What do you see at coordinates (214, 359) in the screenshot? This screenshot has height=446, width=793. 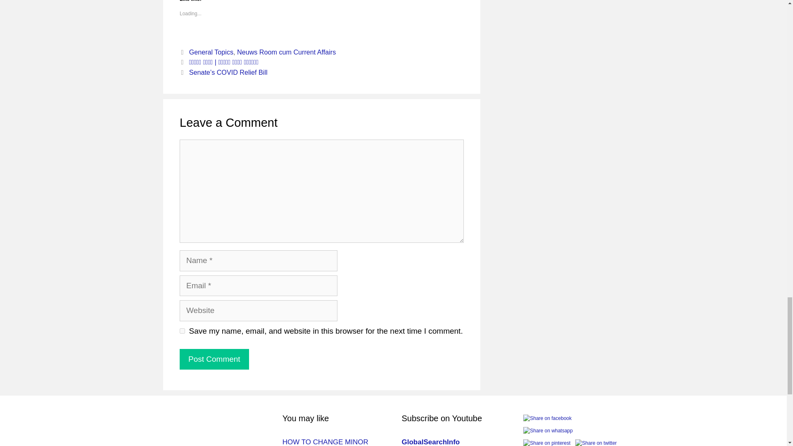 I see `Post Comment` at bounding box center [214, 359].